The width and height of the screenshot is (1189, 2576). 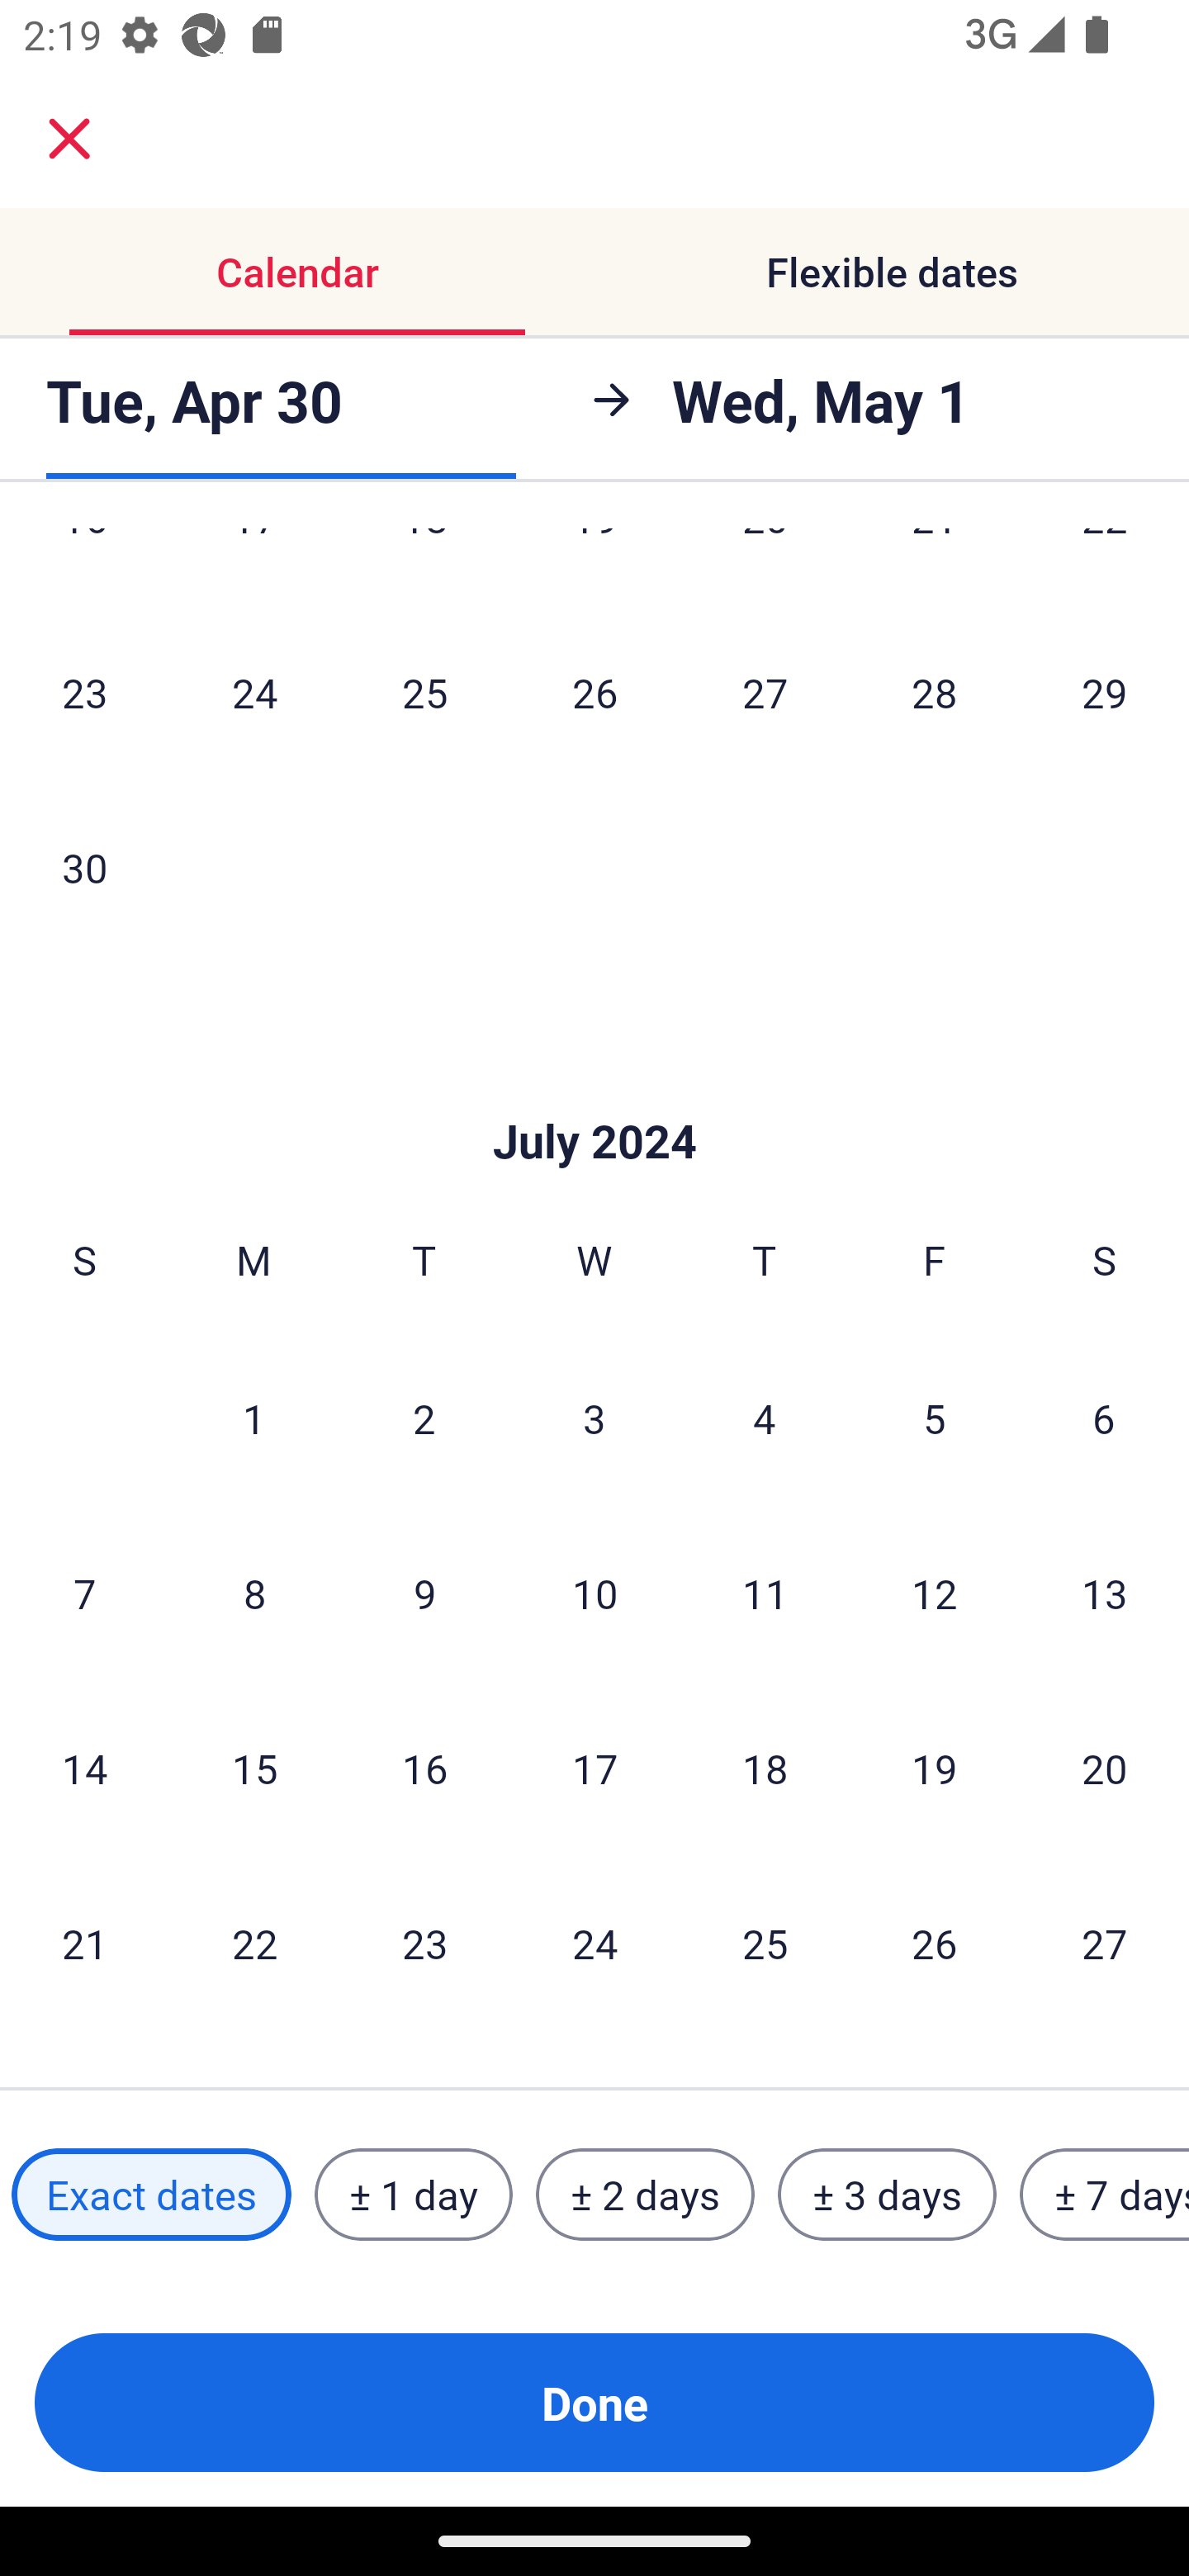 What do you see at coordinates (594, 1769) in the screenshot?
I see `17 Wednesday, July 17, 2024` at bounding box center [594, 1769].